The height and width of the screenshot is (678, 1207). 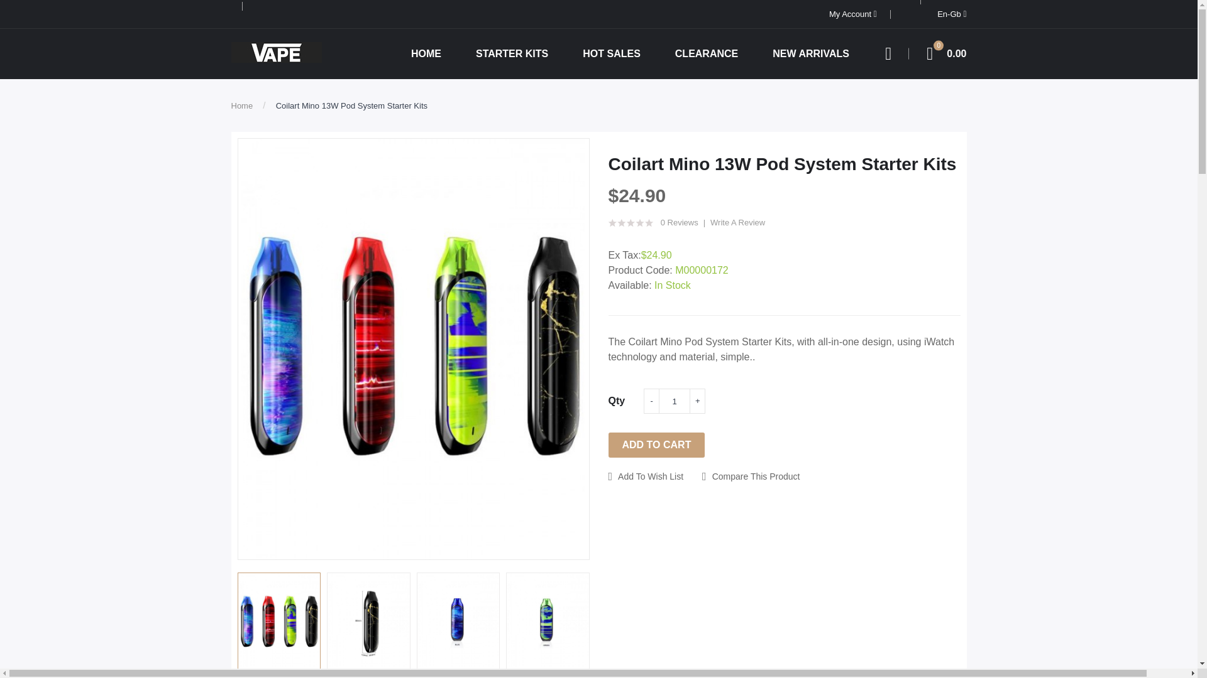 What do you see at coordinates (675, 401) in the screenshot?
I see `1` at bounding box center [675, 401].